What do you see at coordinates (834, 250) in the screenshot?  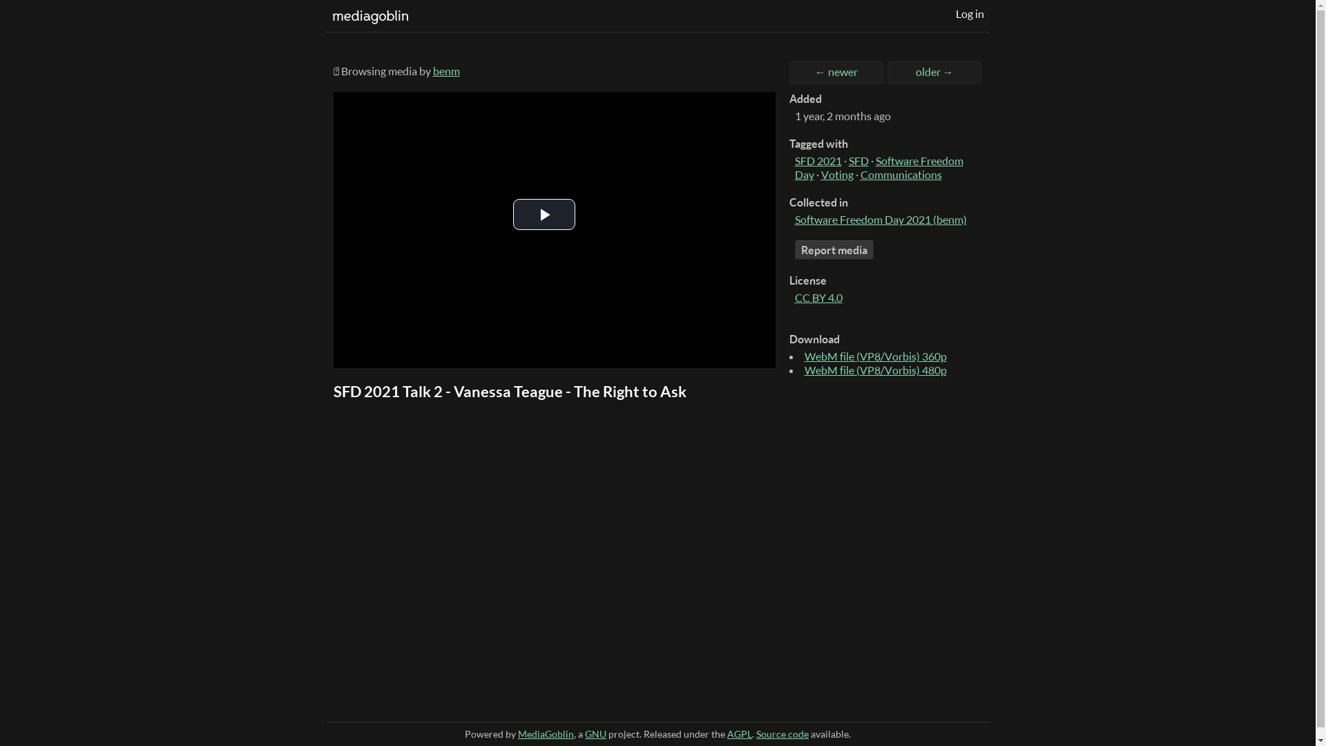 I see `Report media` at bounding box center [834, 250].